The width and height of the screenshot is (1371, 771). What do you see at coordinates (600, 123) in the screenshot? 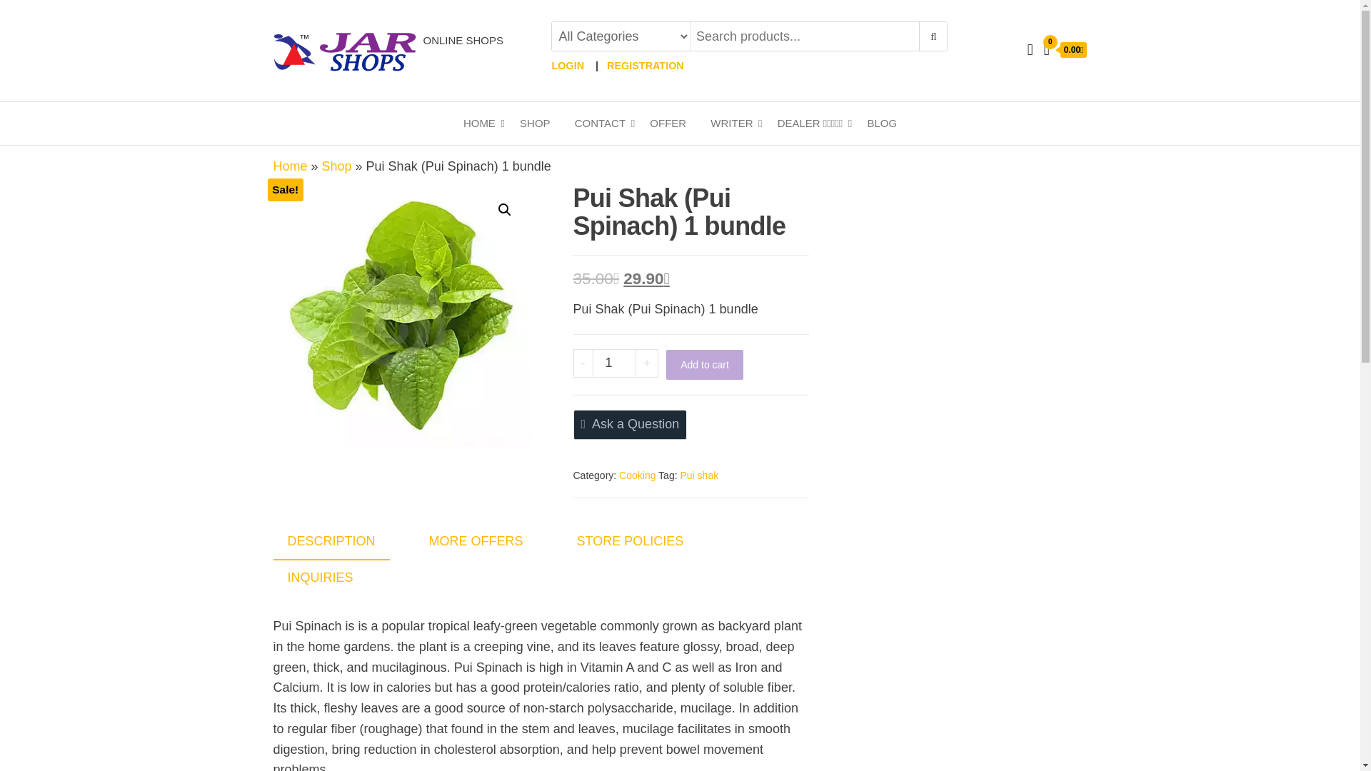
I see `Contact` at bounding box center [600, 123].